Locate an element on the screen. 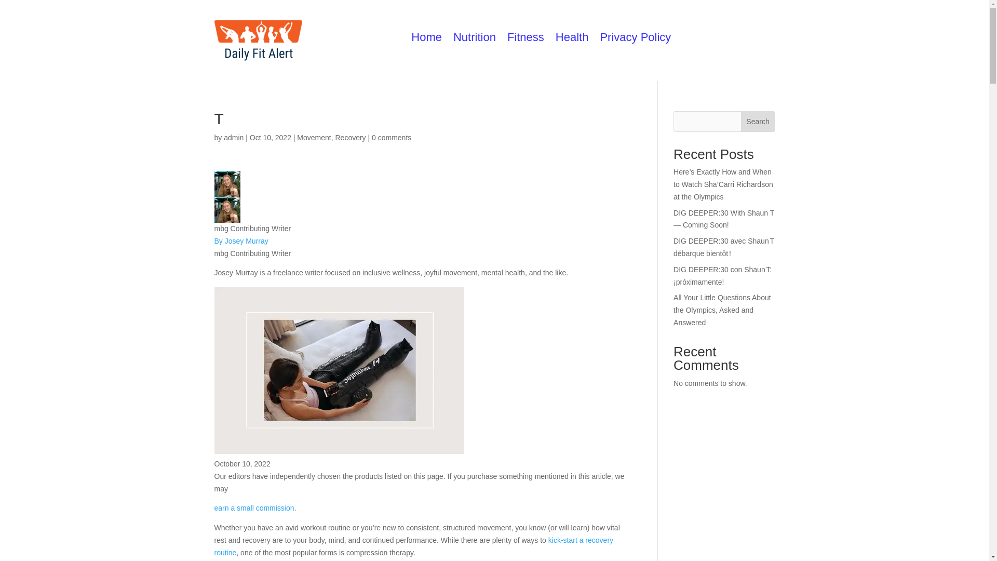  Josey Murray is located at coordinates (227, 210).